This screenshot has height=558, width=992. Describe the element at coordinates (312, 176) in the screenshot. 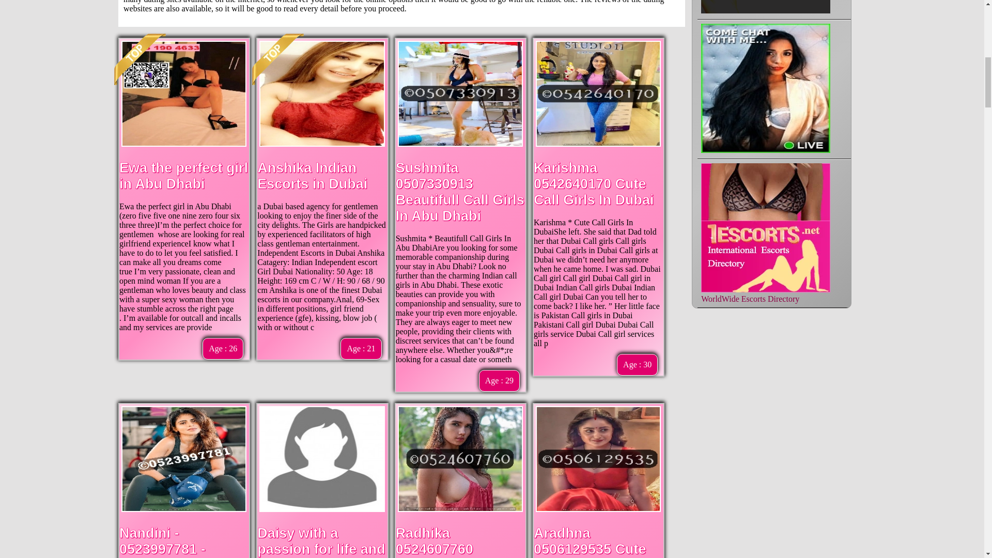

I see `Anshika Indian Escorts in Dubai` at that location.